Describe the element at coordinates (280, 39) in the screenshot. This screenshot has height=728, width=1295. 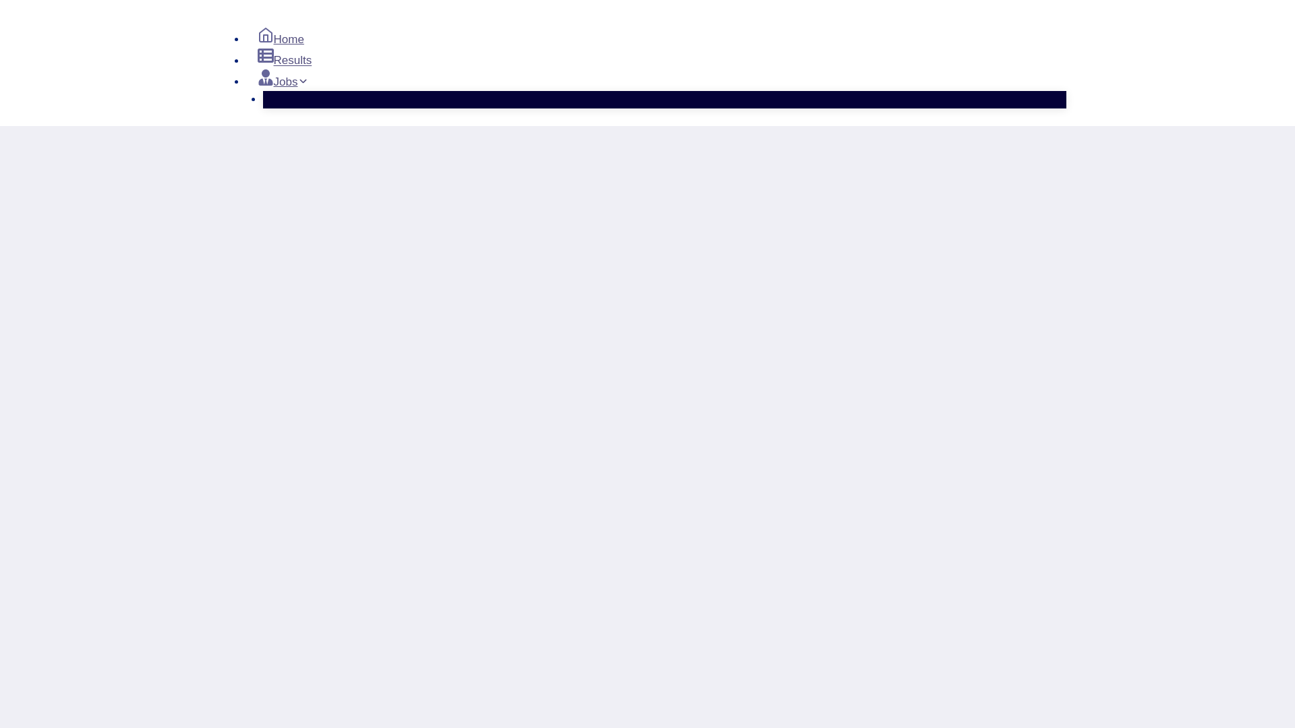
I see `Home` at that location.